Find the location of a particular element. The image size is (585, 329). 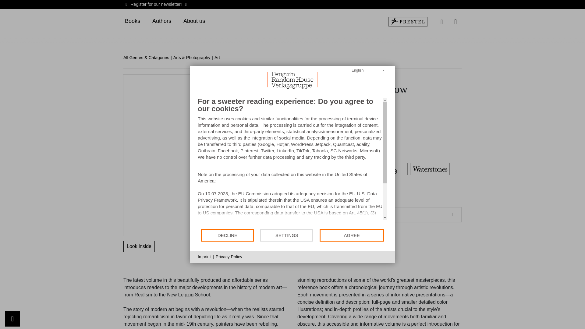

Books is located at coordinates (132, 21).